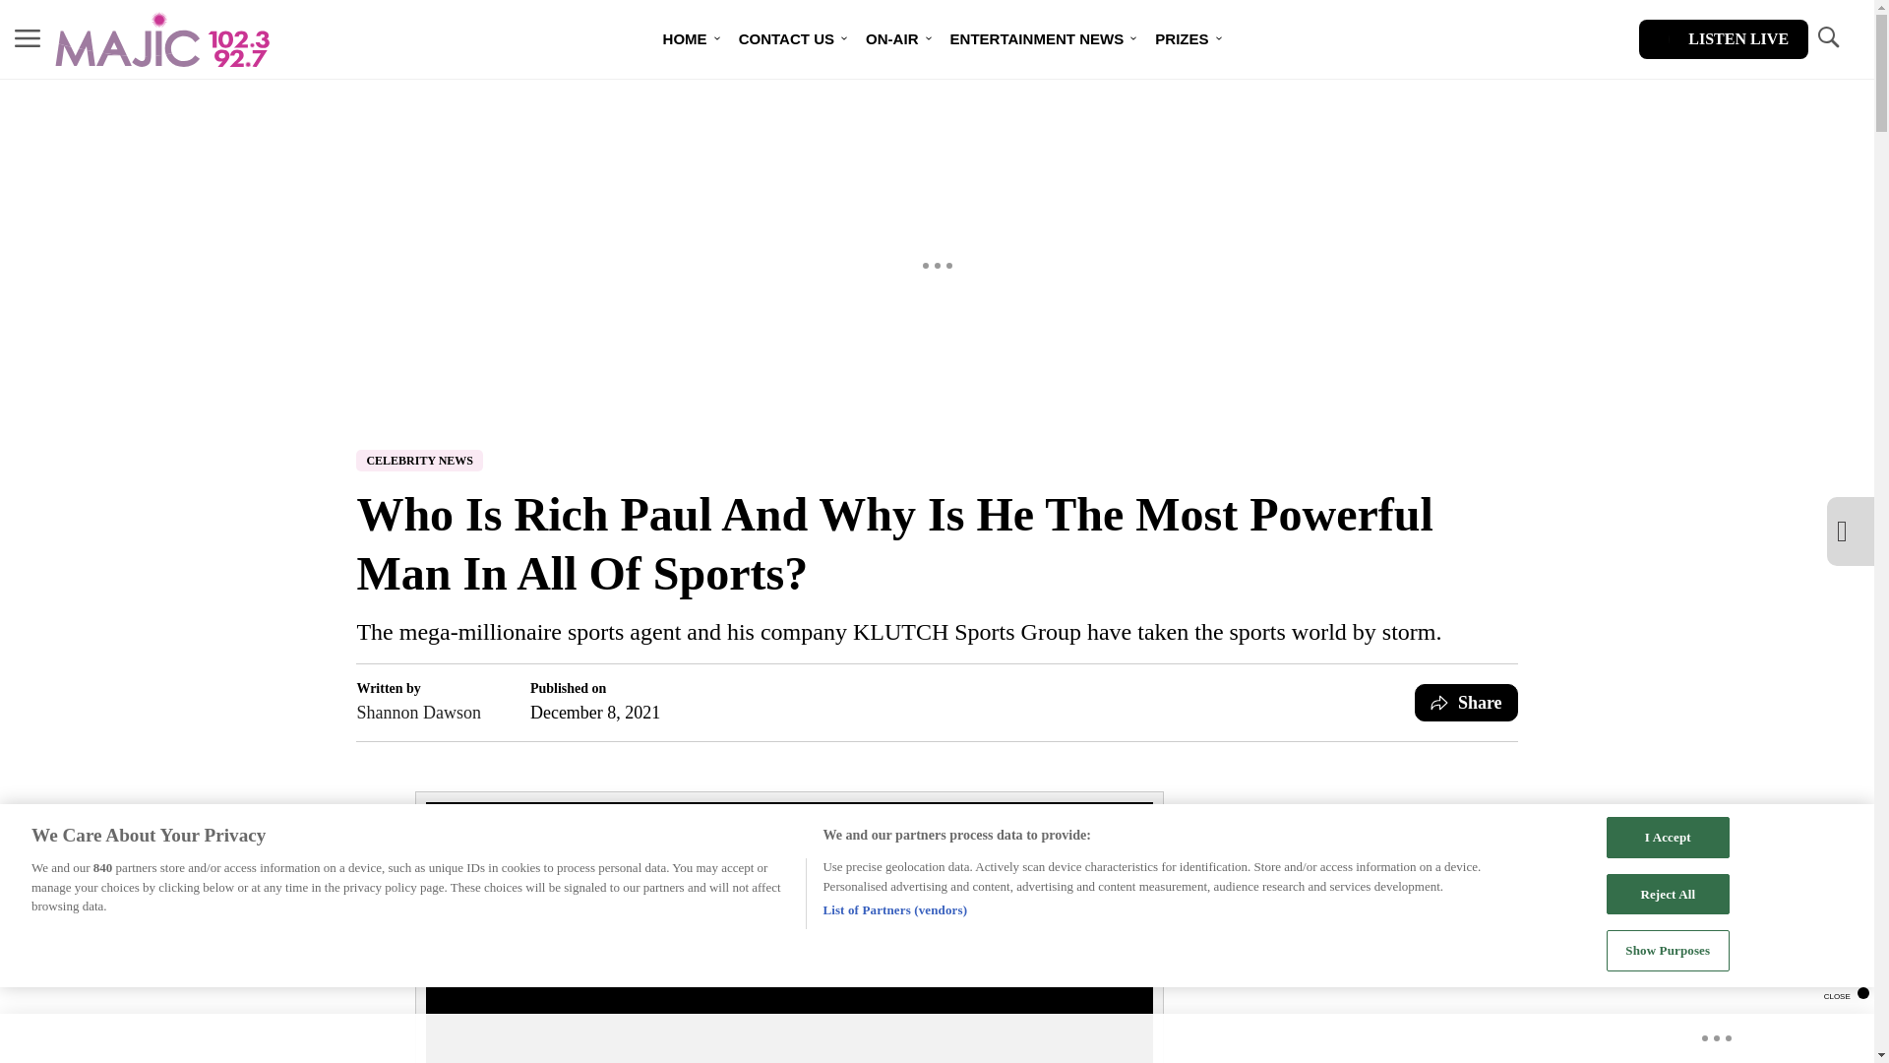 The image size is (1889, 1063). Describe the element at coordinates (28, 39) in the screenshot. I see `MENU` at that location.